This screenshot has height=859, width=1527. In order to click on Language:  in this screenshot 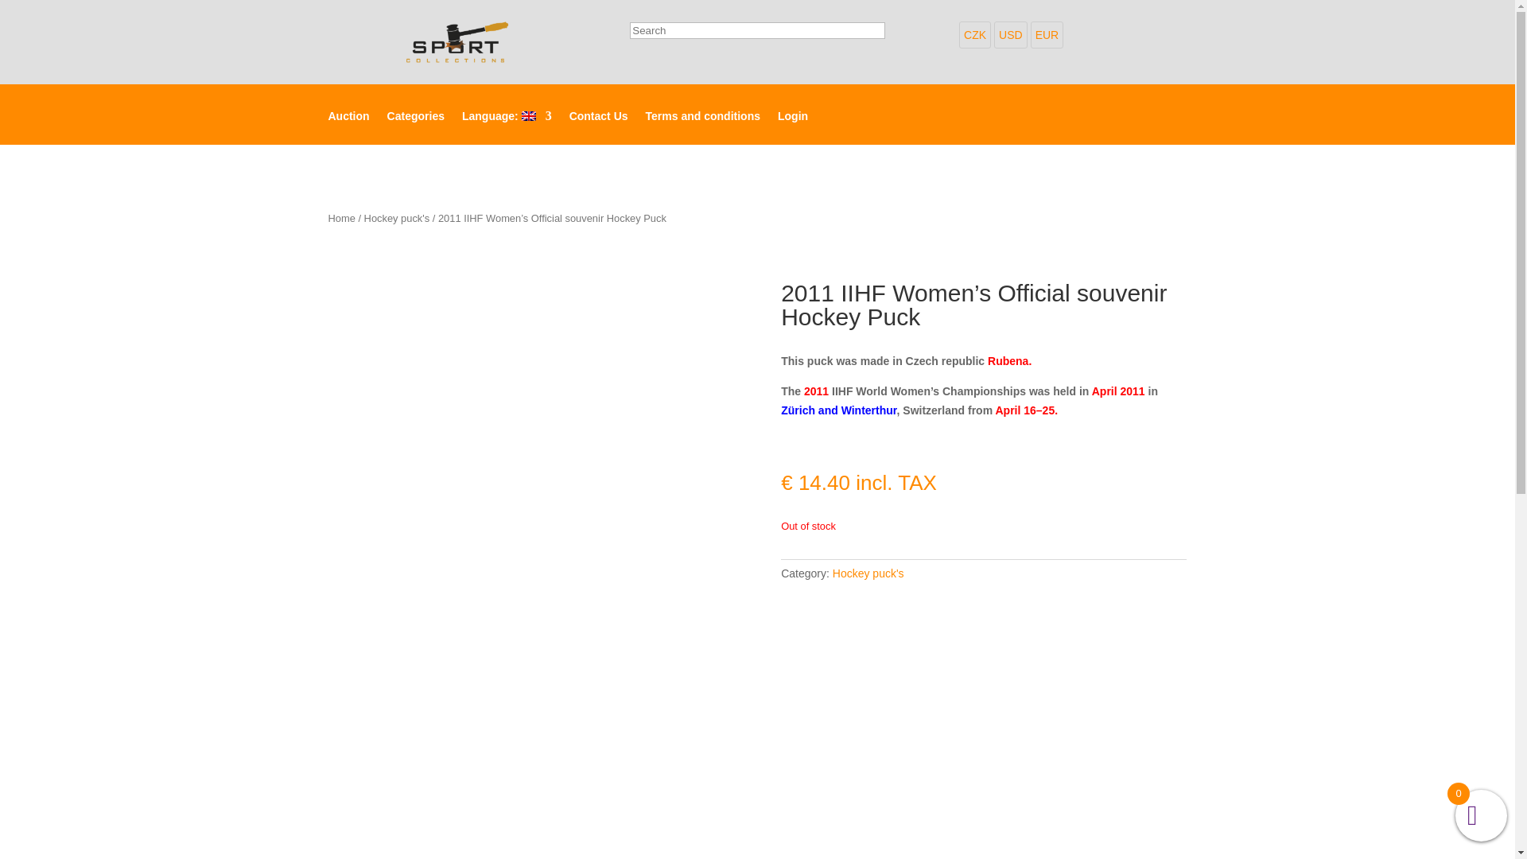, I will do `click(507, 127)`.